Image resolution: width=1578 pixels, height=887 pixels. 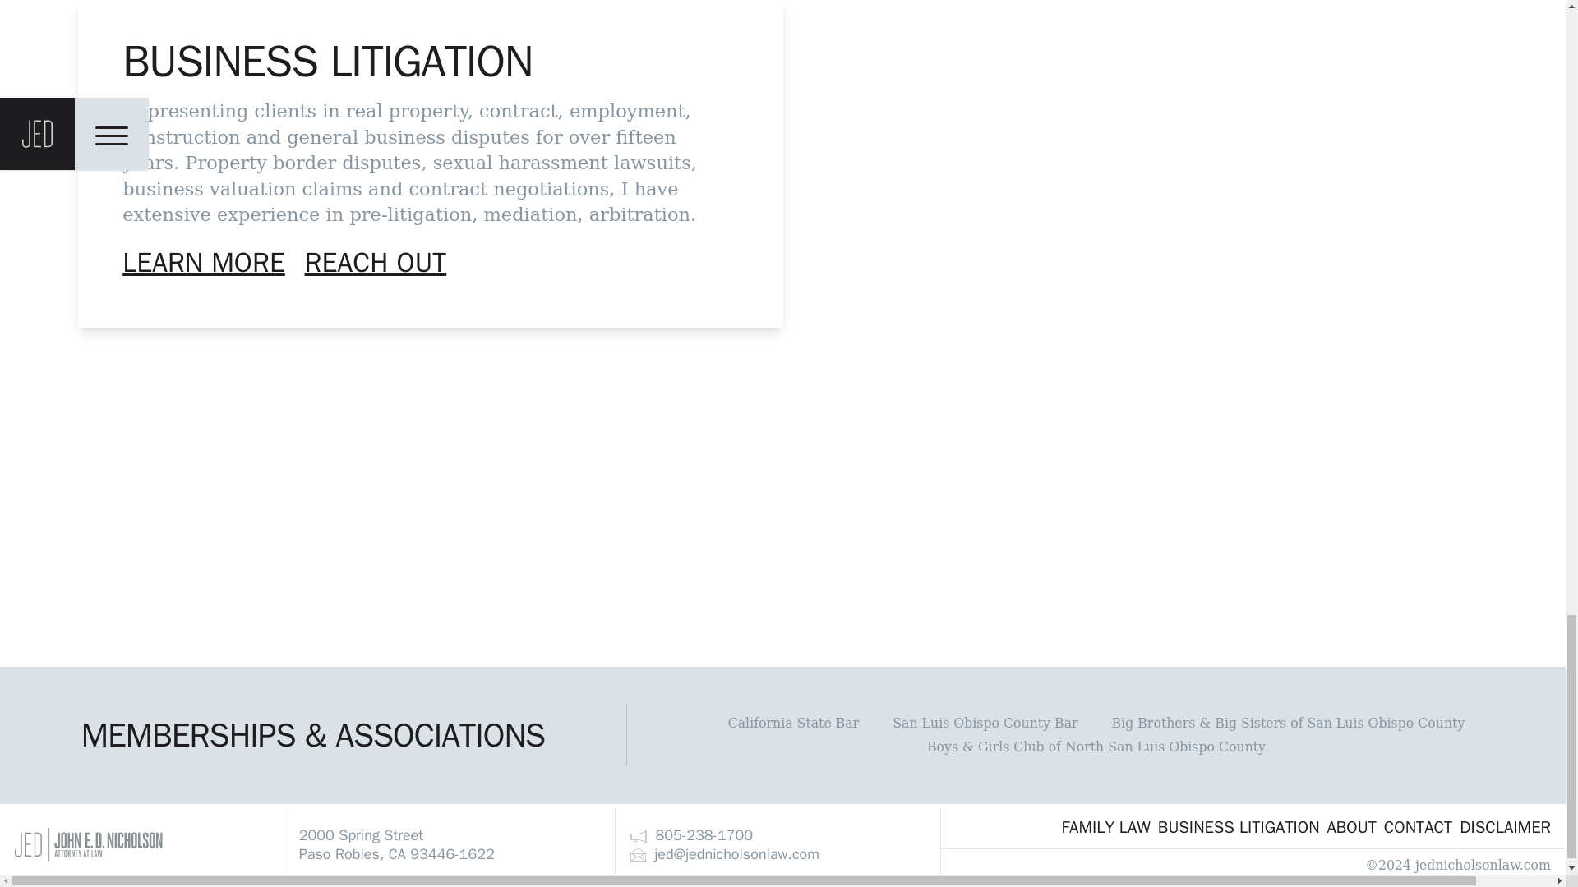 I want to click on LEARN MORE, so click(x=204, y=263).